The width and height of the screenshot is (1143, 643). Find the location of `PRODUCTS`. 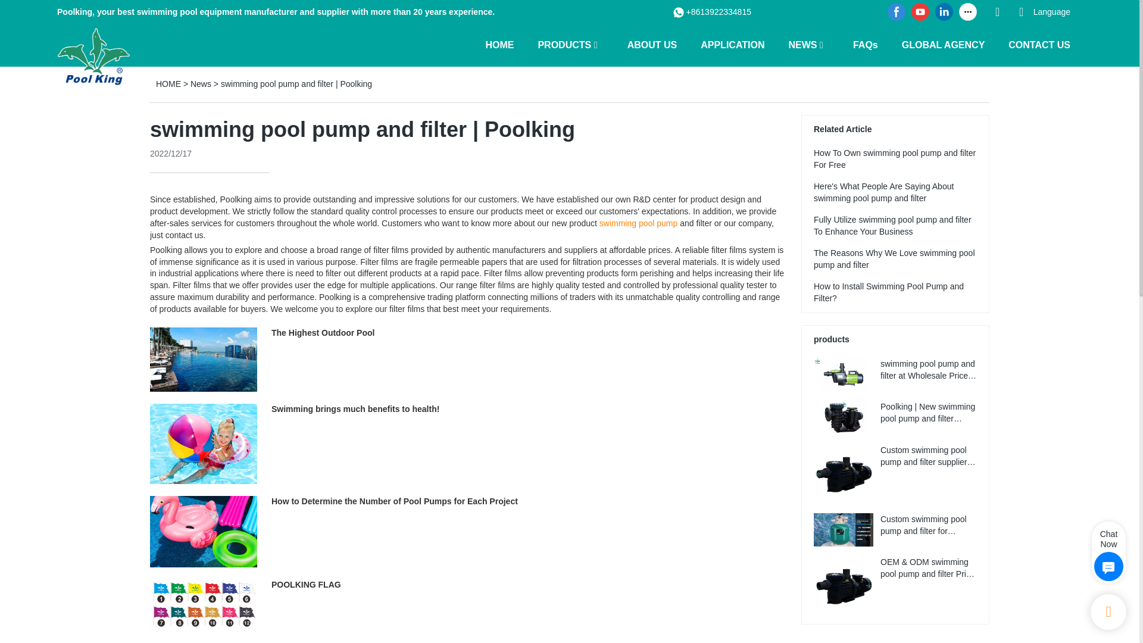

PRODUCTS is located at coordinates (564, 44).